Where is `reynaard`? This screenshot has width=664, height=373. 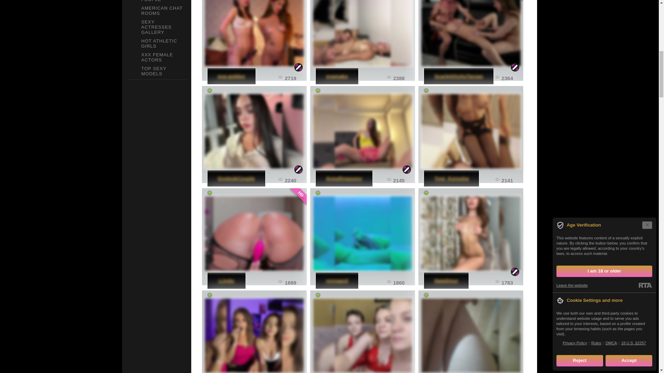
reynaard is located at coordinates (337, 280).